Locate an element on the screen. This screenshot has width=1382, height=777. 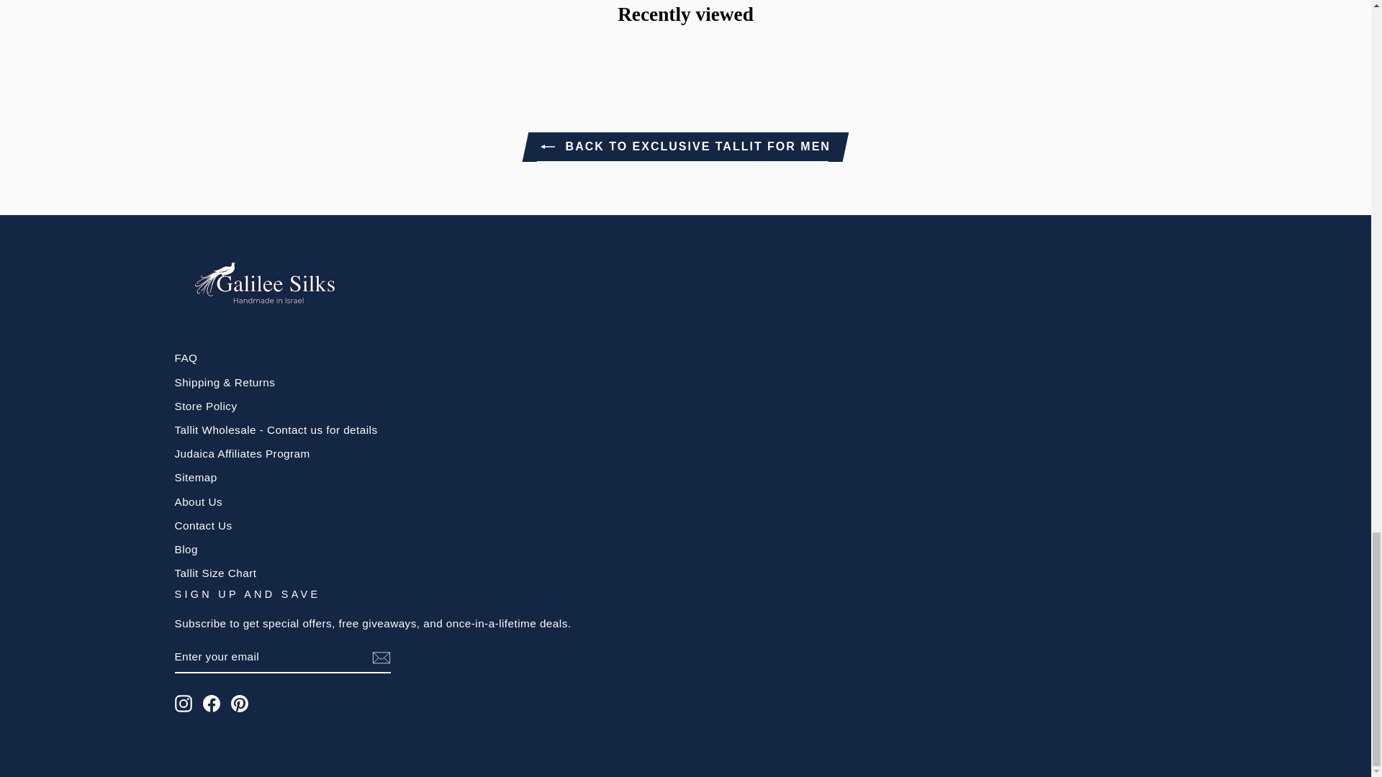
Galilee Silks on Facebook is located at coordinates (212, 704).